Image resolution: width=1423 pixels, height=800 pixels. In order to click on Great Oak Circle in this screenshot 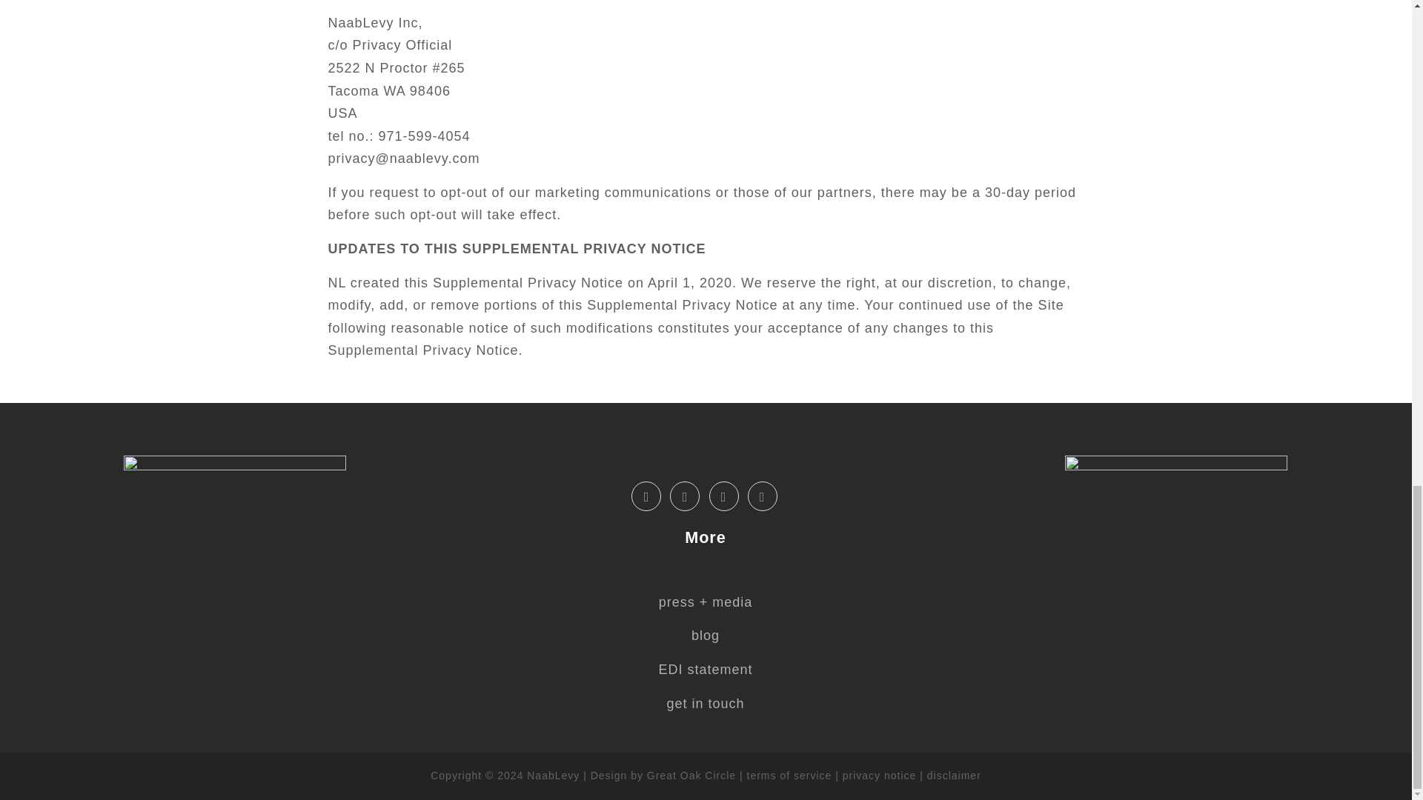, I will do `click(691, 775)`.